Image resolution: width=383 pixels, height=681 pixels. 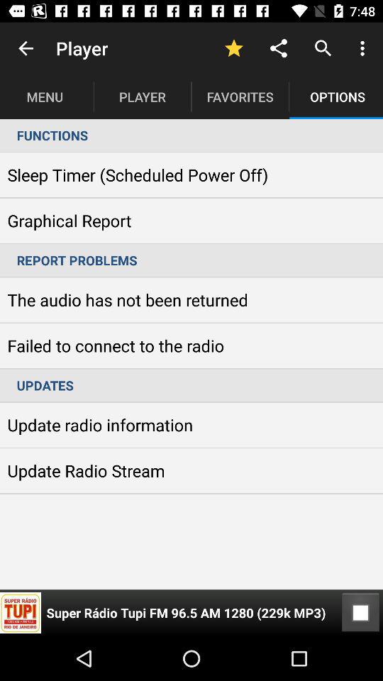 What do you see at coordinates (26, 48) in the screenshot?
I see `click the item next to player` at bounding box center [26, 48].